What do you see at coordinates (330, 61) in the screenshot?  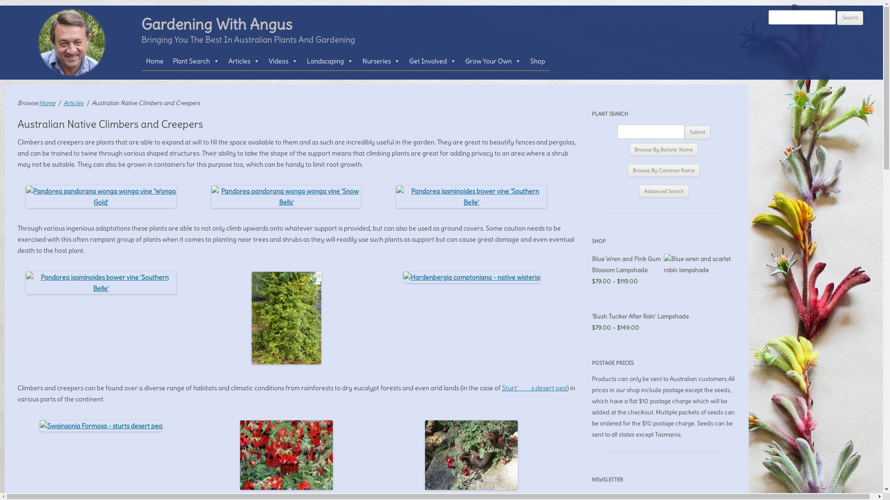 I see `Landscaping` at bounding box center [330, 61].